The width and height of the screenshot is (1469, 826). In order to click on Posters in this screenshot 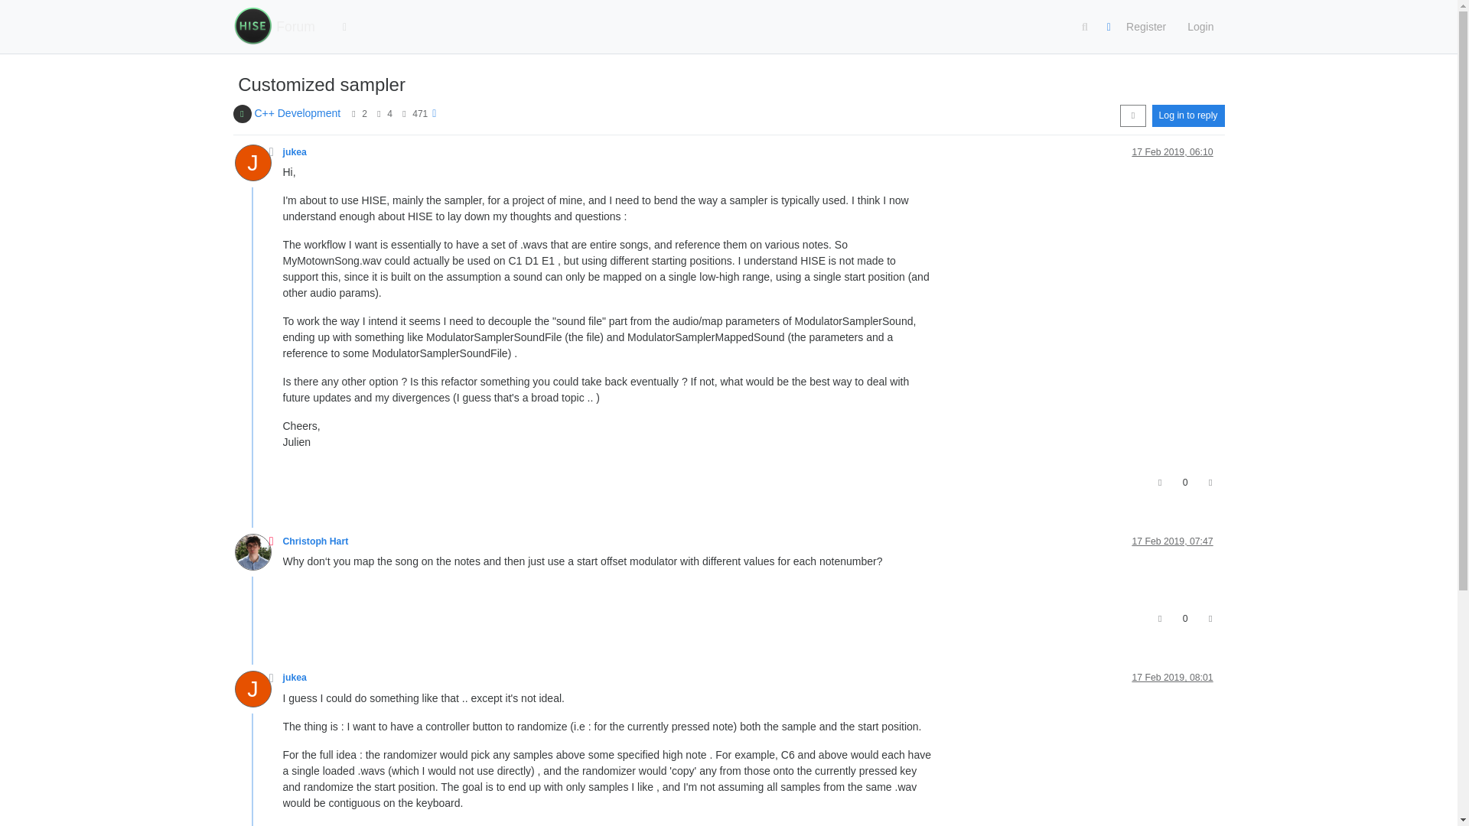, I will do `click(353, 113)`.